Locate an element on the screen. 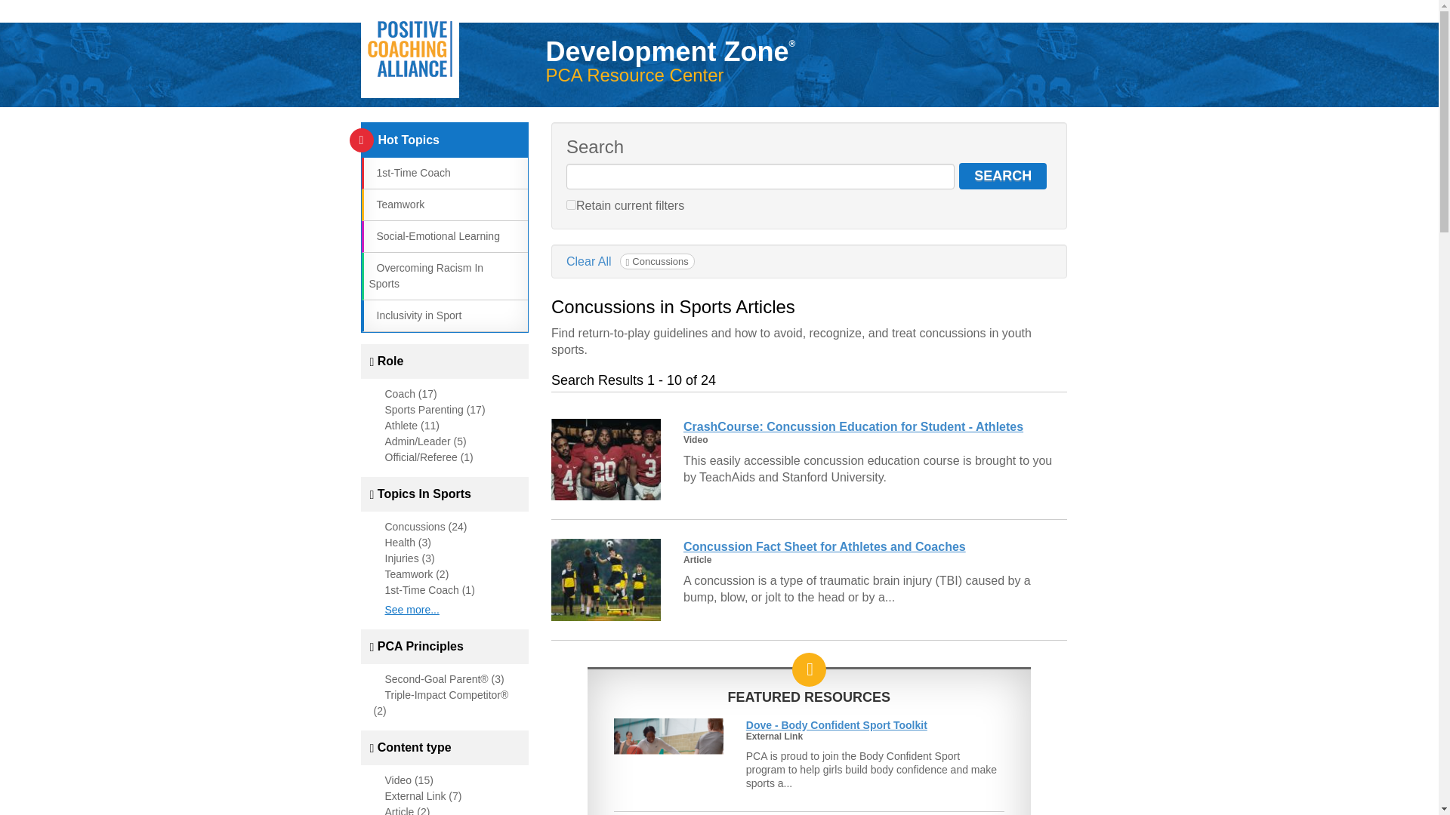 The image size is (1450, 815). 1 is located at coordinates (571, 204).